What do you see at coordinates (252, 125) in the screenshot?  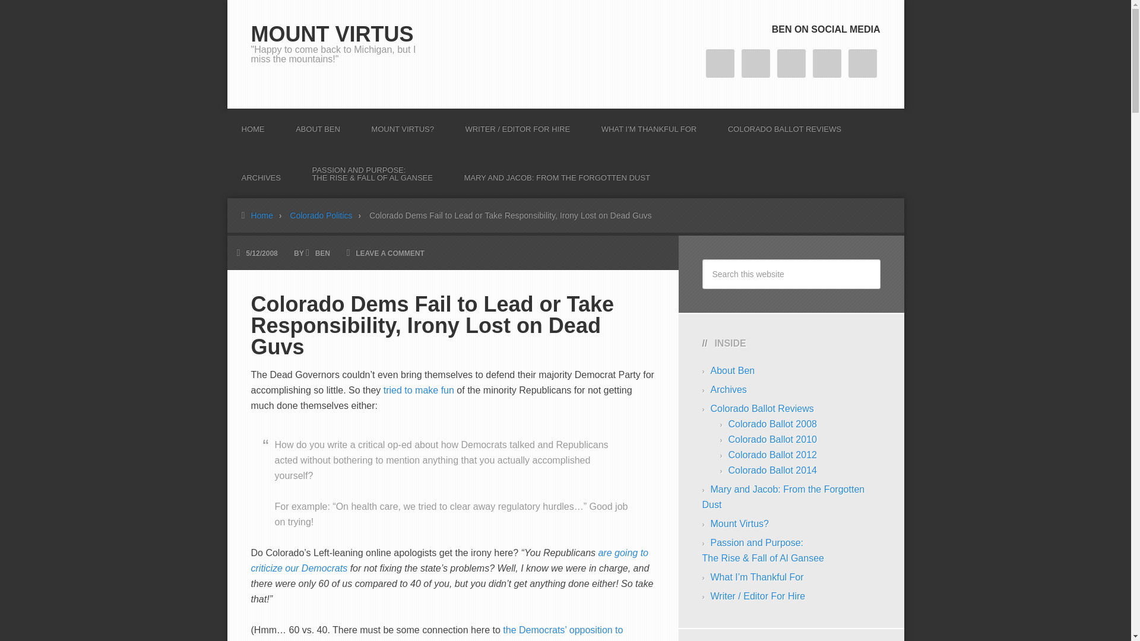 I see `HOME` at bounding box center [252, 125].